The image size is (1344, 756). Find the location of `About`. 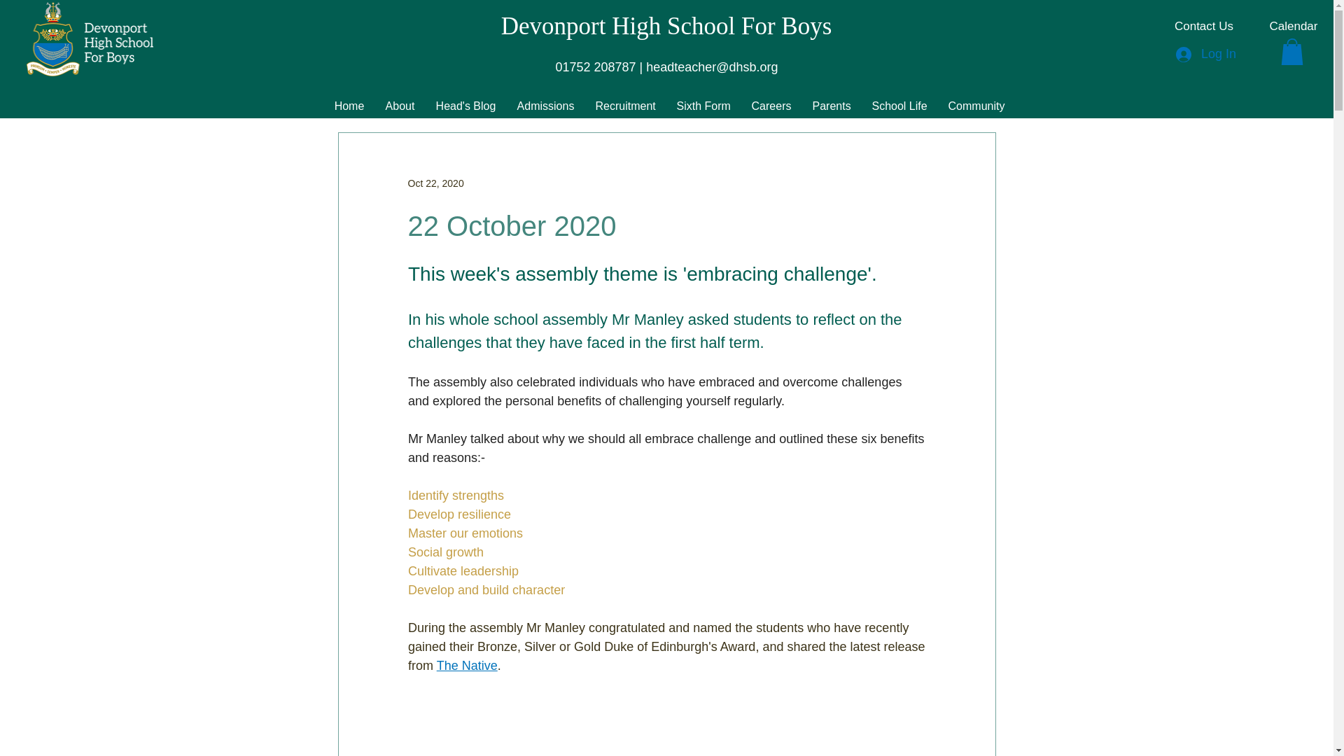

About is located at coordinates (400, 106).